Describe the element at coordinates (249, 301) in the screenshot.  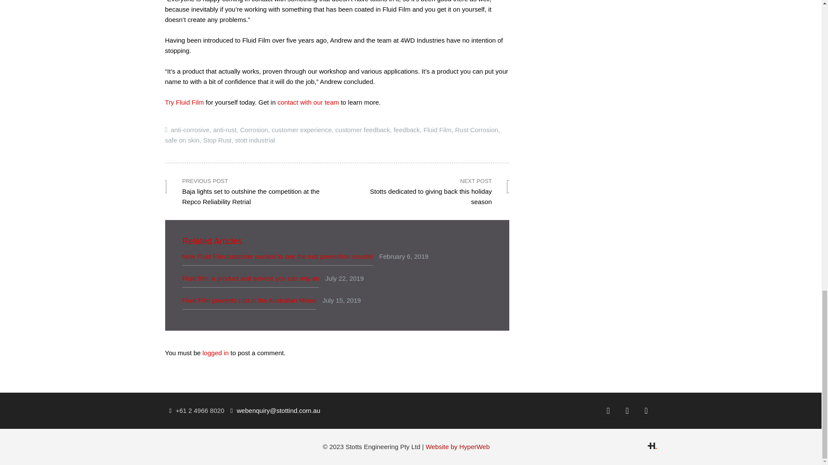
I see `Fluid Film prevents rust in the Australian Mines` at that location.